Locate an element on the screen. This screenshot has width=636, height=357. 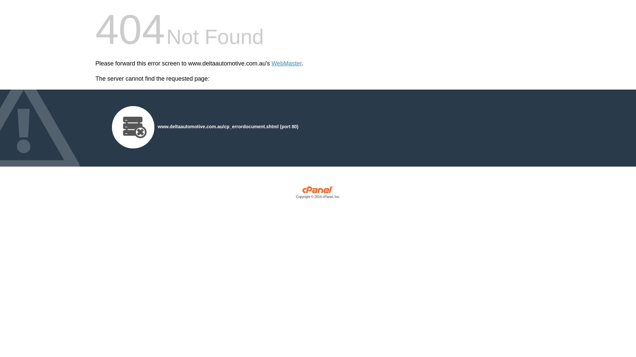
WebMaster is located at coordinates (287, 63).